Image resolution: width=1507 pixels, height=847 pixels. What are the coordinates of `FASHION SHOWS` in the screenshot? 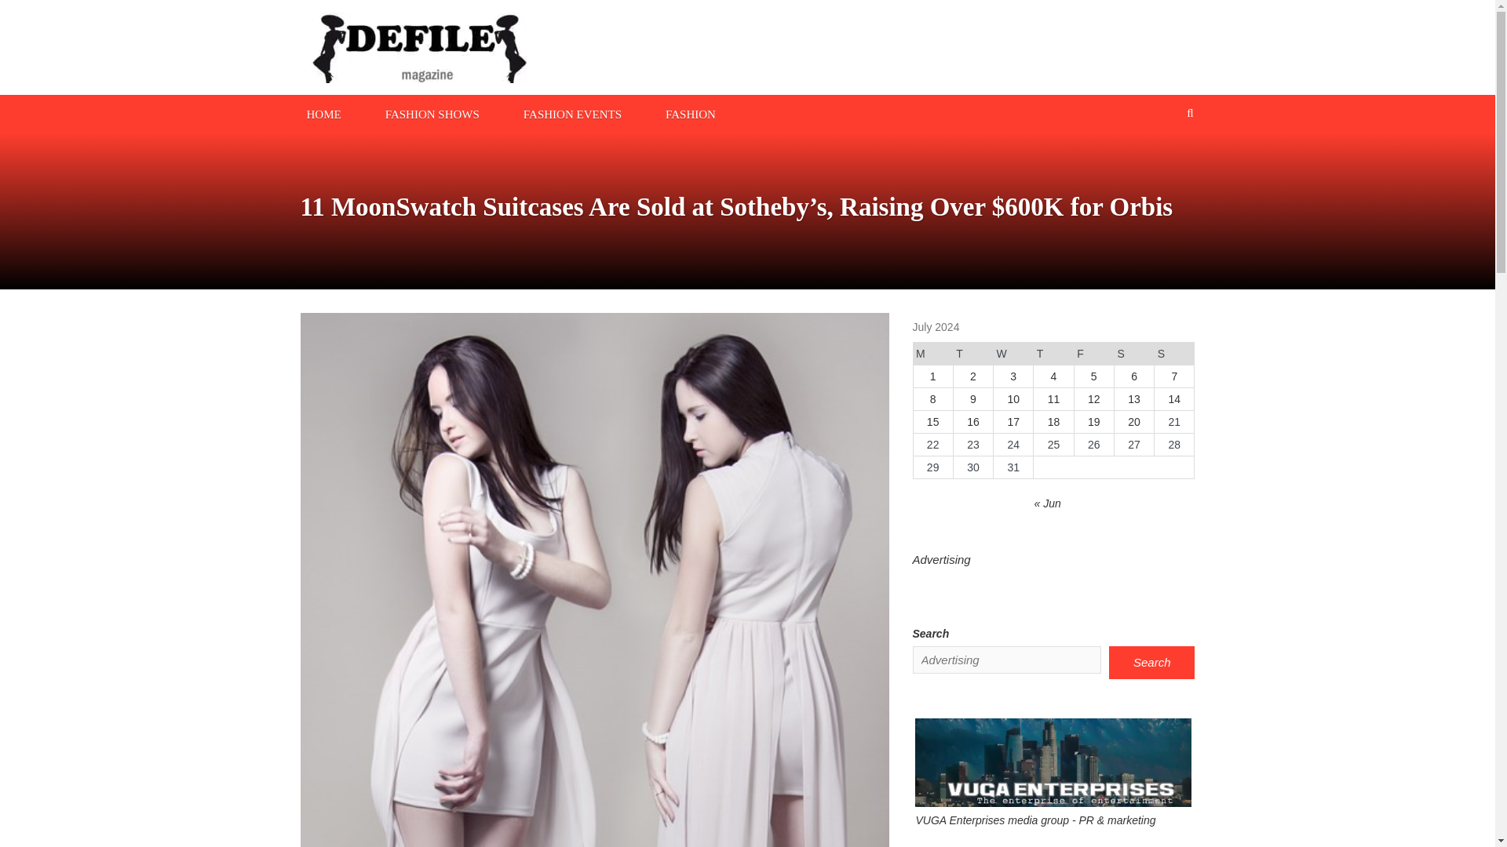 It's located at (432, 113).